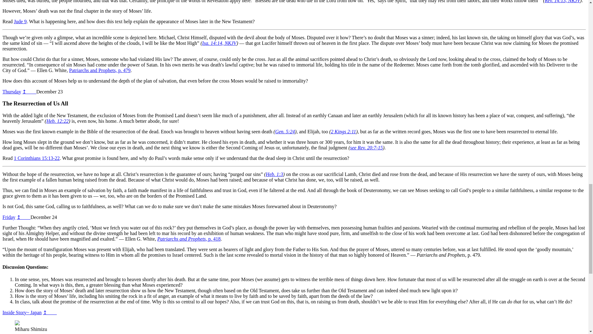  I want to click on Align Upwards, so click(22, 312).